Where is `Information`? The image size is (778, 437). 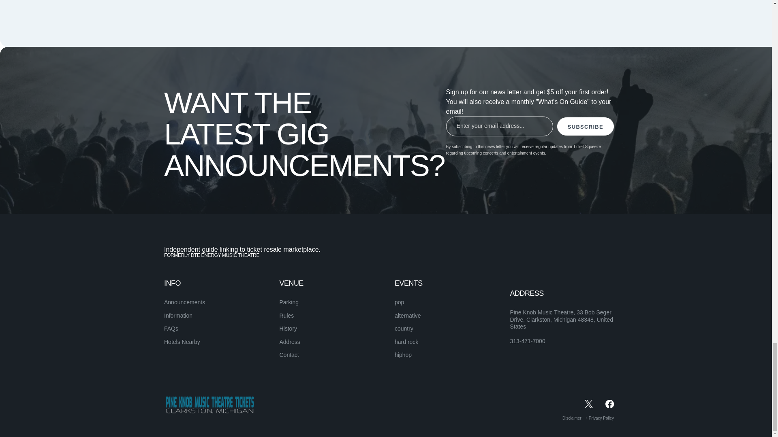 Information is located at coordinates (178, 316).